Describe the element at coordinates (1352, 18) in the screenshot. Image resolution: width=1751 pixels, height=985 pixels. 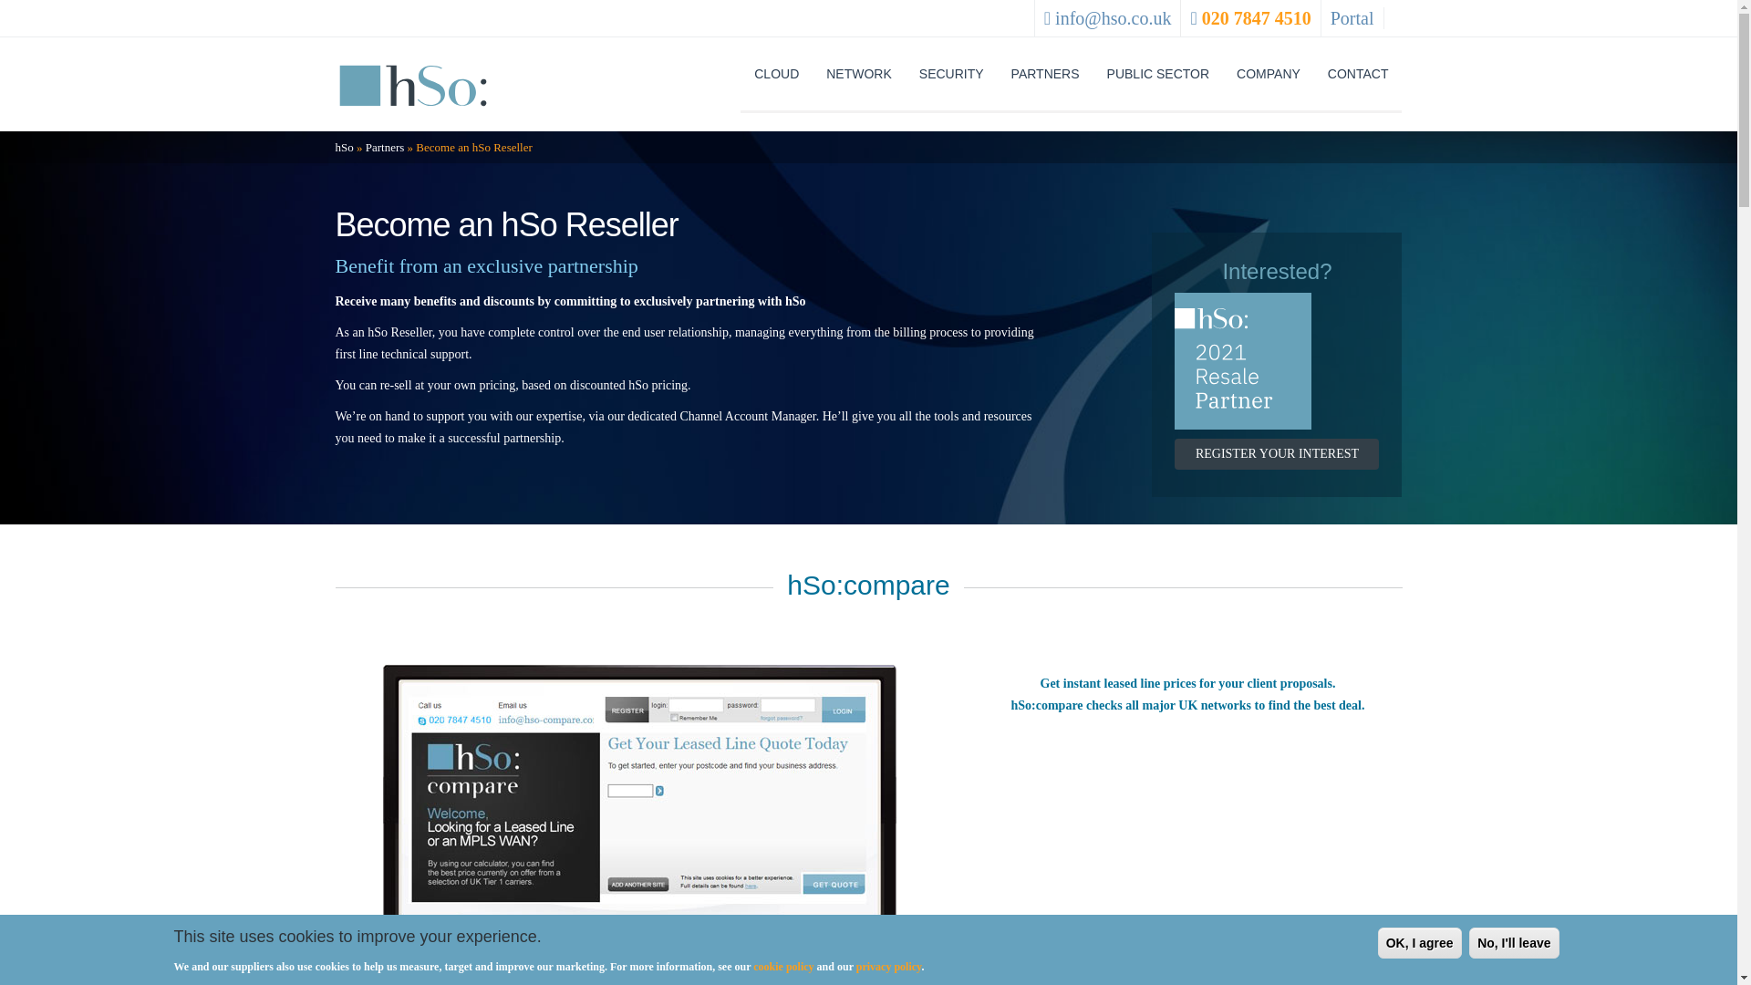
I see `Portal` at that location.